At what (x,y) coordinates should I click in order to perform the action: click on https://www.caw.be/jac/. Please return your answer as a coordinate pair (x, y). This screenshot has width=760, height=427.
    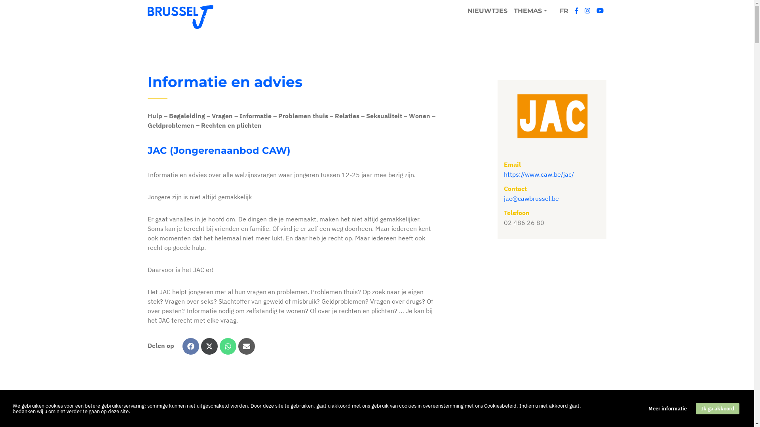
    Looking at the image, I should click on (539, 174).